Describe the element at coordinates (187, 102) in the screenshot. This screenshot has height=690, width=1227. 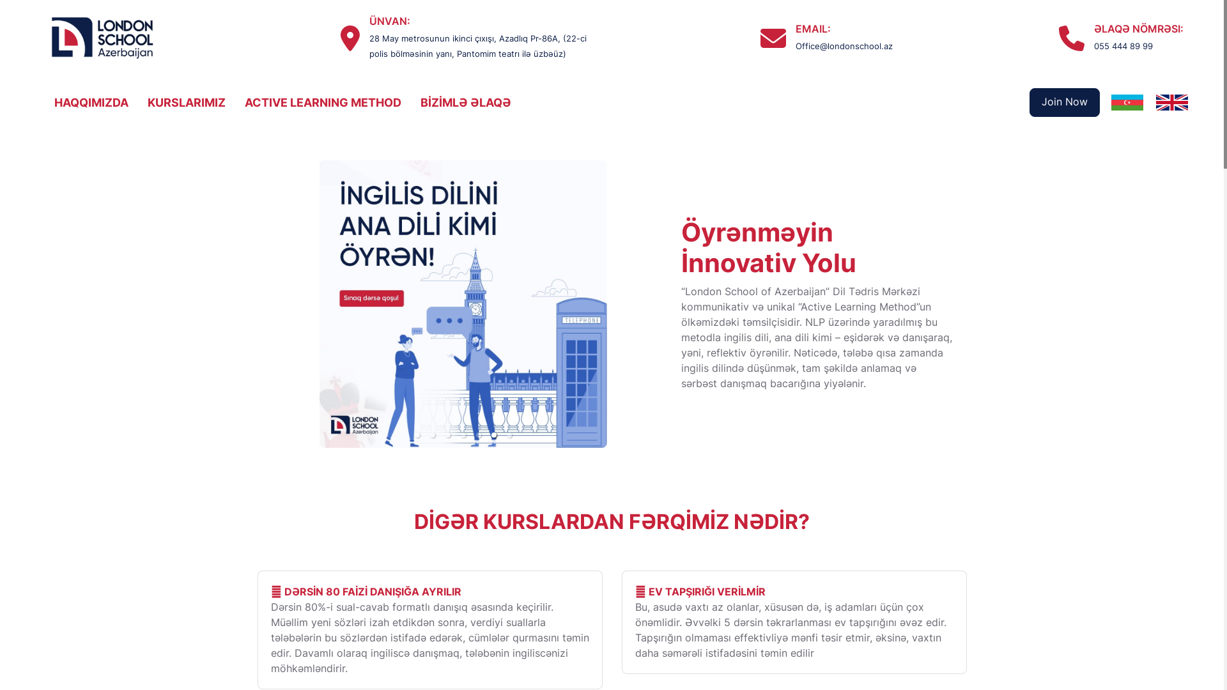
I see `KURSLARIMIZ` at that location.